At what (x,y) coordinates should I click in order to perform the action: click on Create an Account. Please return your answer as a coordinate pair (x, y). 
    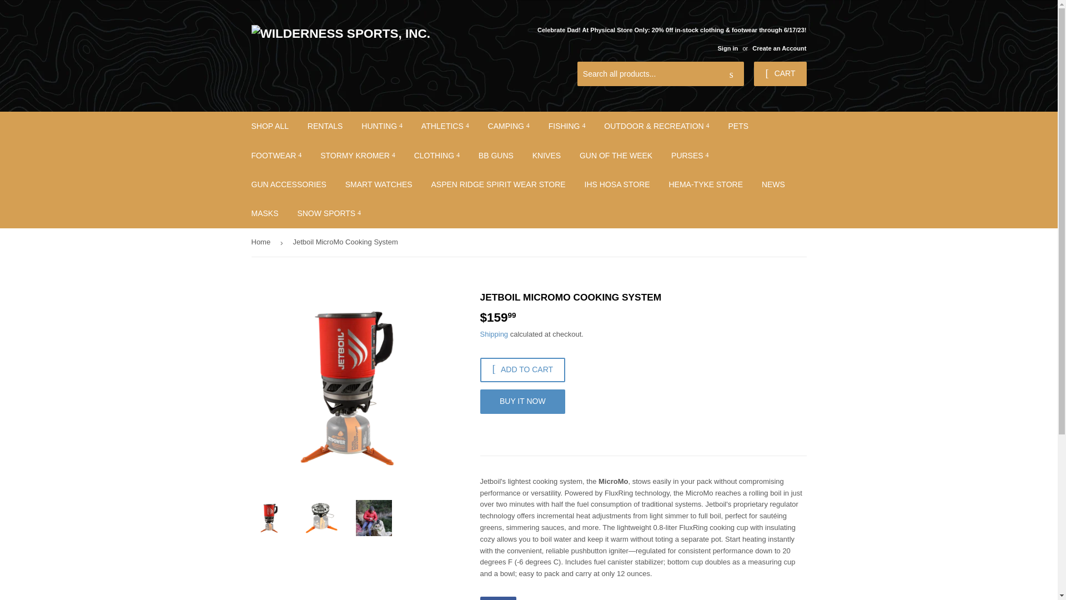
    Looking at the image, I should click on (779, 48).